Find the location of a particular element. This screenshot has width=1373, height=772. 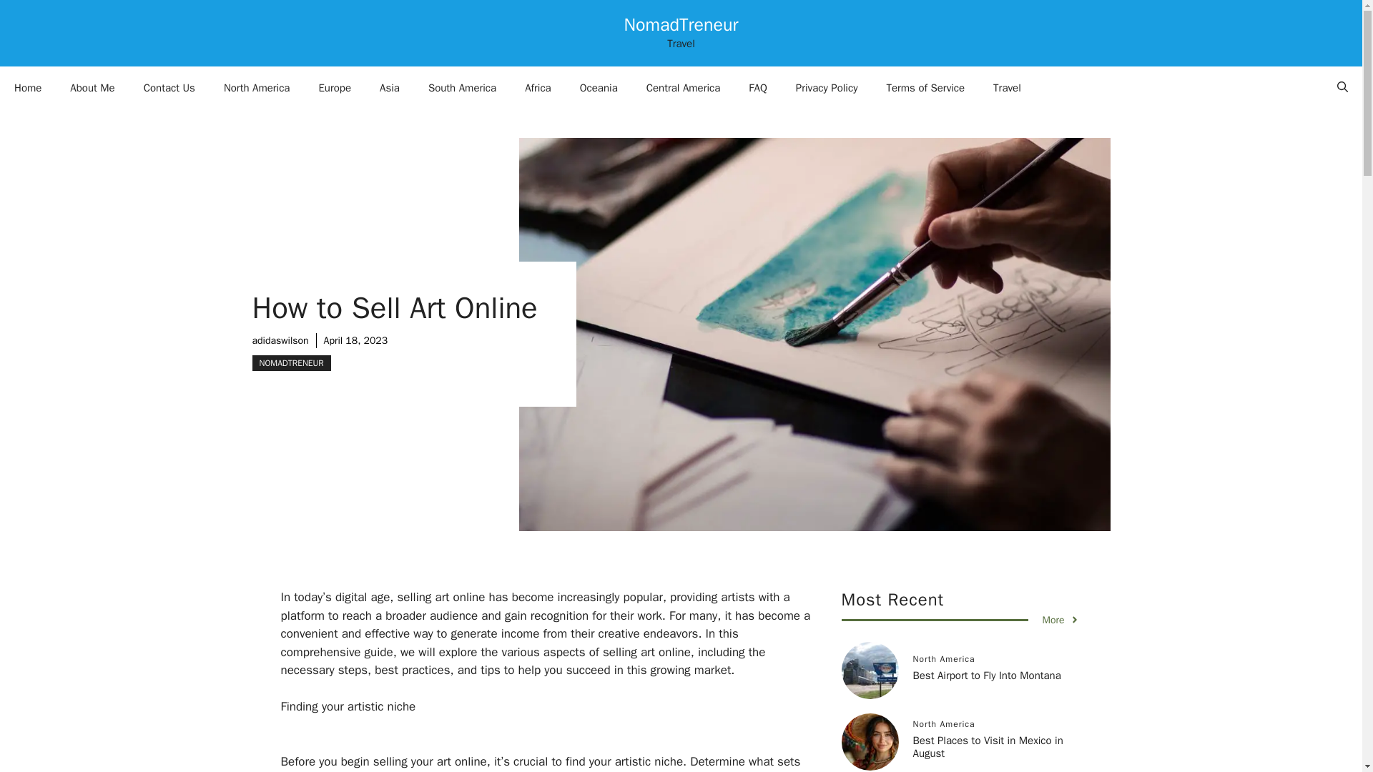

Asia is located at coordinates (389, 87).